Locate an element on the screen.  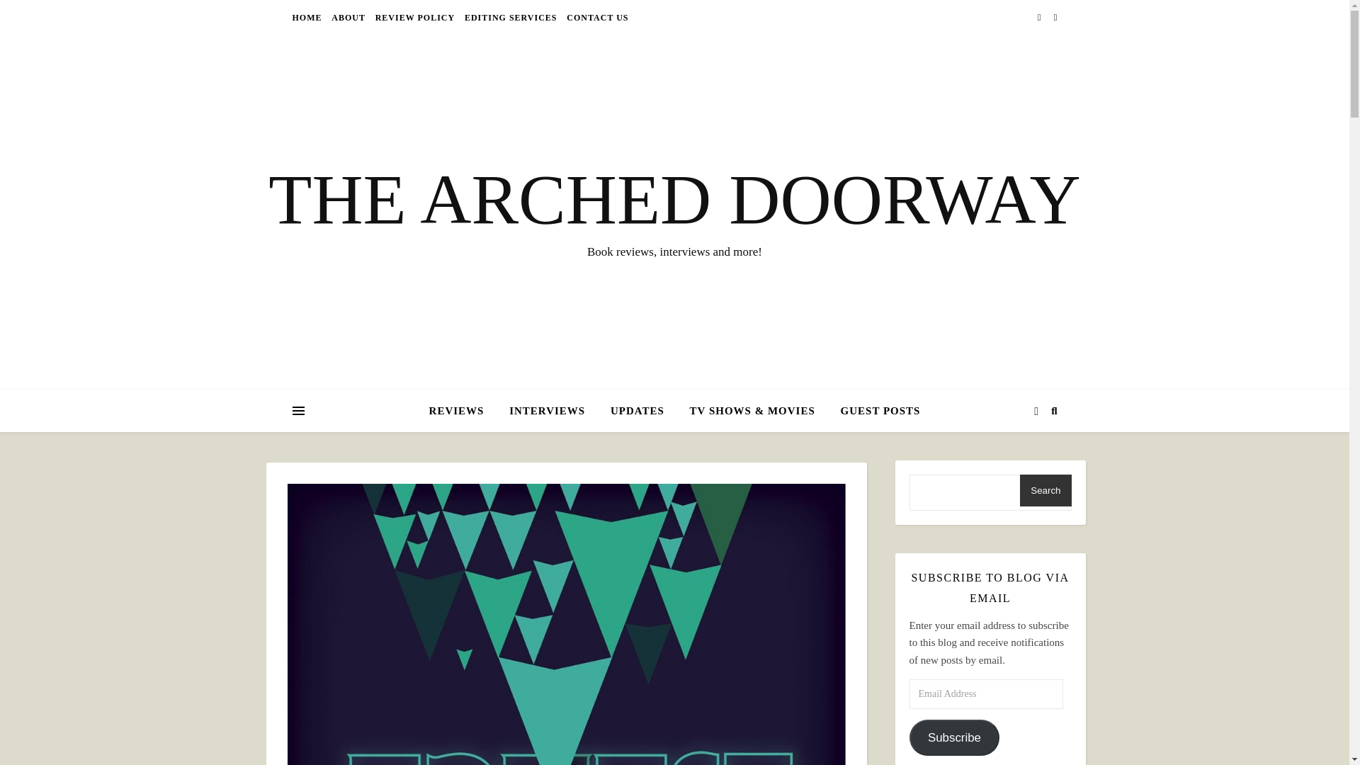
INTERVIEWS is located at coordinates (547, 411).